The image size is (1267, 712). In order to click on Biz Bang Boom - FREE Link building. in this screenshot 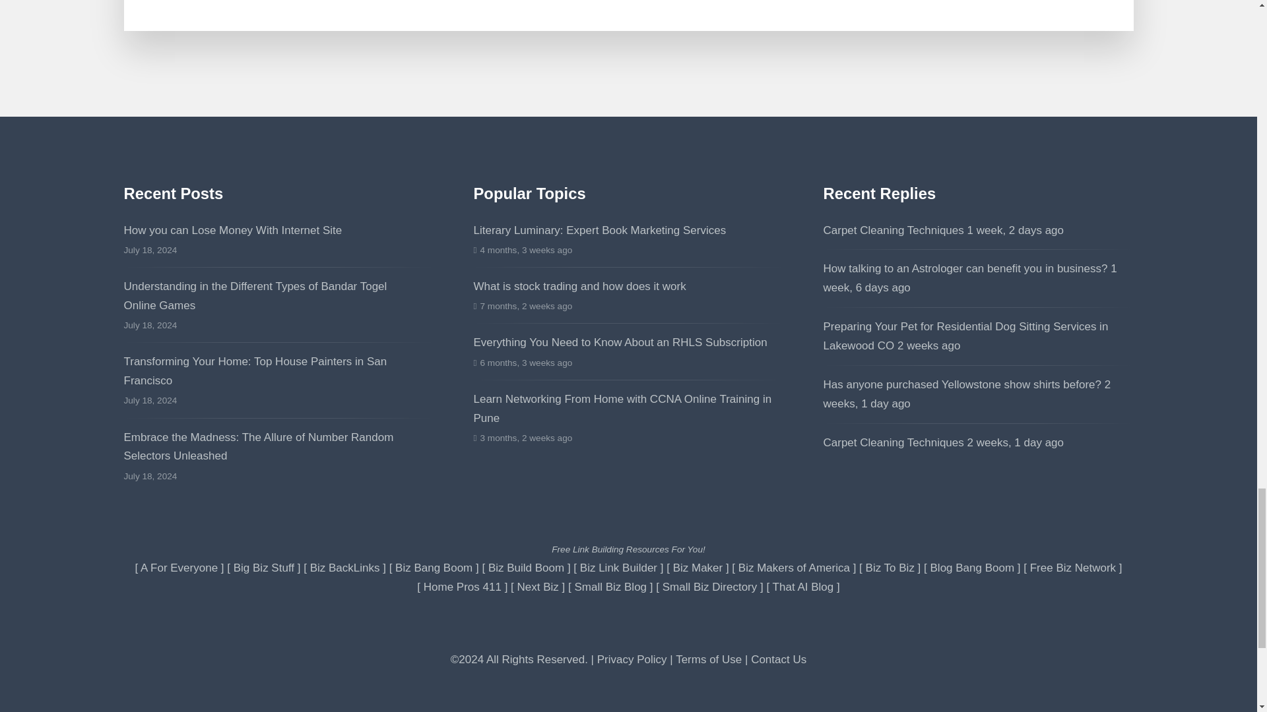, I will do `click(434, 568)`.